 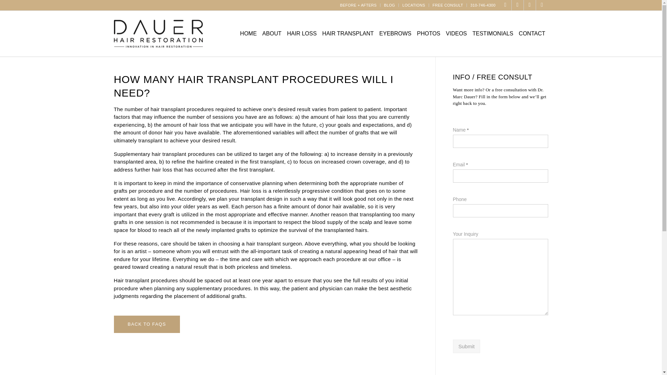 What do you see at coordinates (517, 5) in the screenshot?
I see `Youtube` at bounding box center [517, 5].